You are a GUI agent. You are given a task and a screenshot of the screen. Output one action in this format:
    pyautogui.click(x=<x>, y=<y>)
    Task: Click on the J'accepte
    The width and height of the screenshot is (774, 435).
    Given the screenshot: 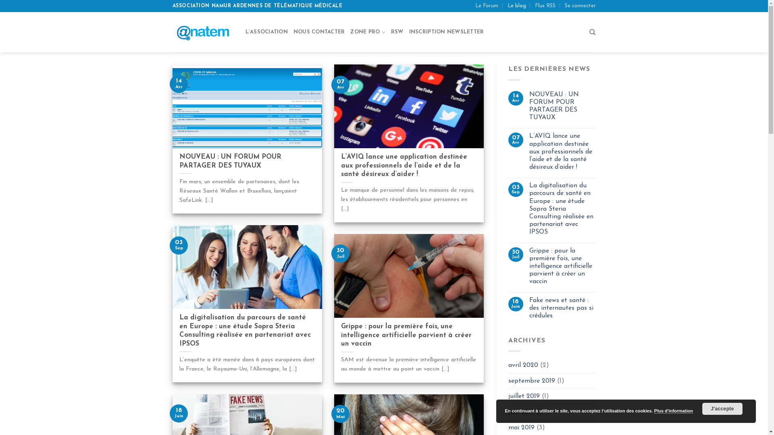 What is the action you would take?
    pyautogui.click(x=722, y=409)
    